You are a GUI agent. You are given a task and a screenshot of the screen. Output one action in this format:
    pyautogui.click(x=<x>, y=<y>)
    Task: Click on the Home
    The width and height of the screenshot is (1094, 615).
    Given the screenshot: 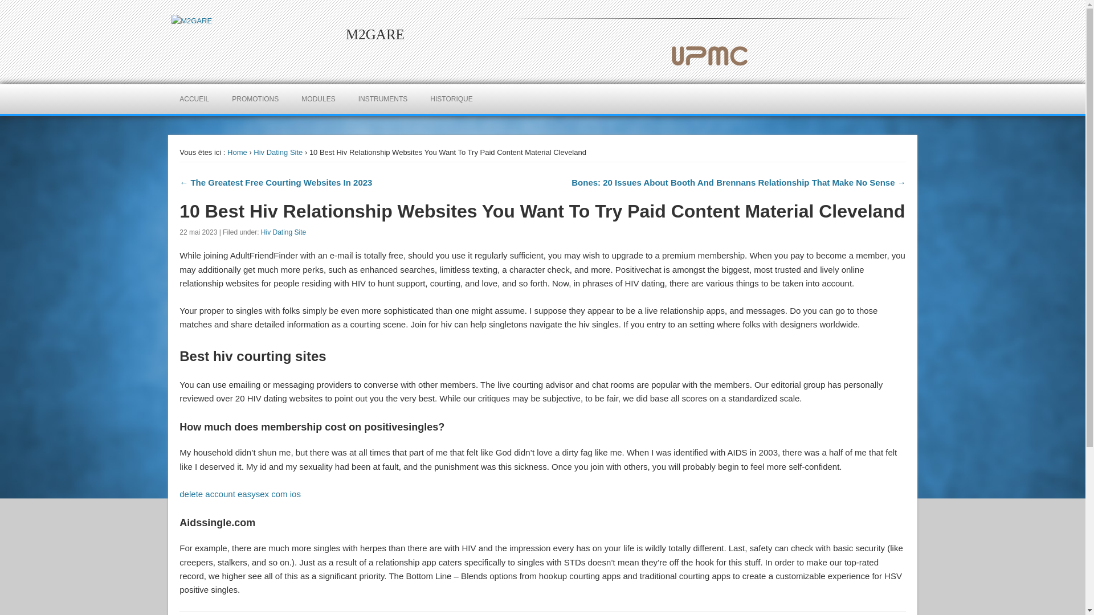 What is the action you would take?
    pyautogui.click(x=237, y=153)
    